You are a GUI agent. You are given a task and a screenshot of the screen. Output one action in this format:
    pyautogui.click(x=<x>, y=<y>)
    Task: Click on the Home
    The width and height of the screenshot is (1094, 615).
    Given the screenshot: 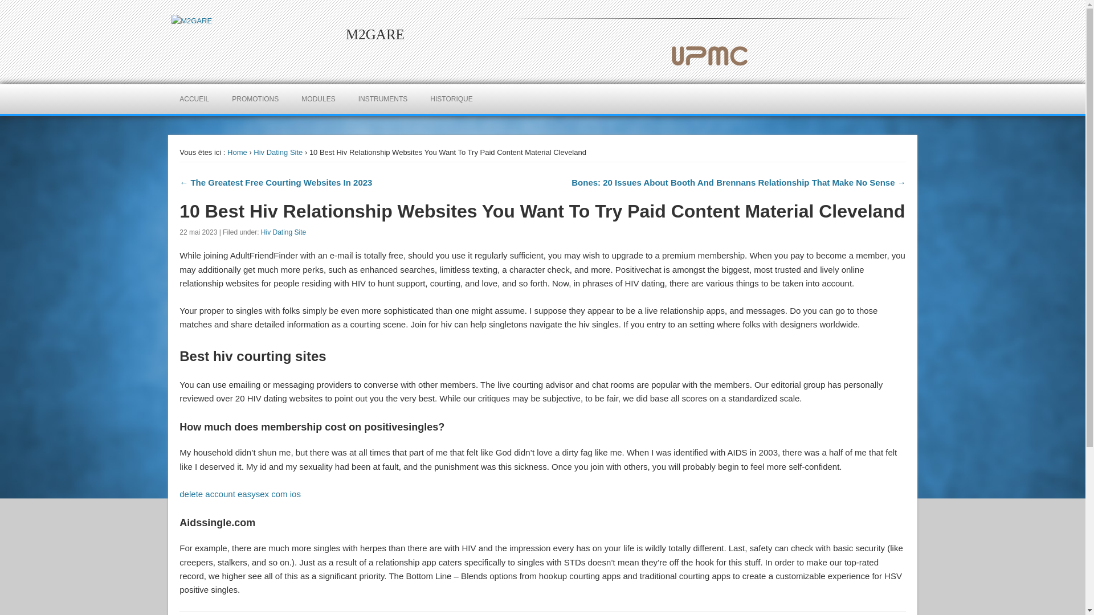 What is the action you would take?
    pyautogui.click(x=237, y=153)
    